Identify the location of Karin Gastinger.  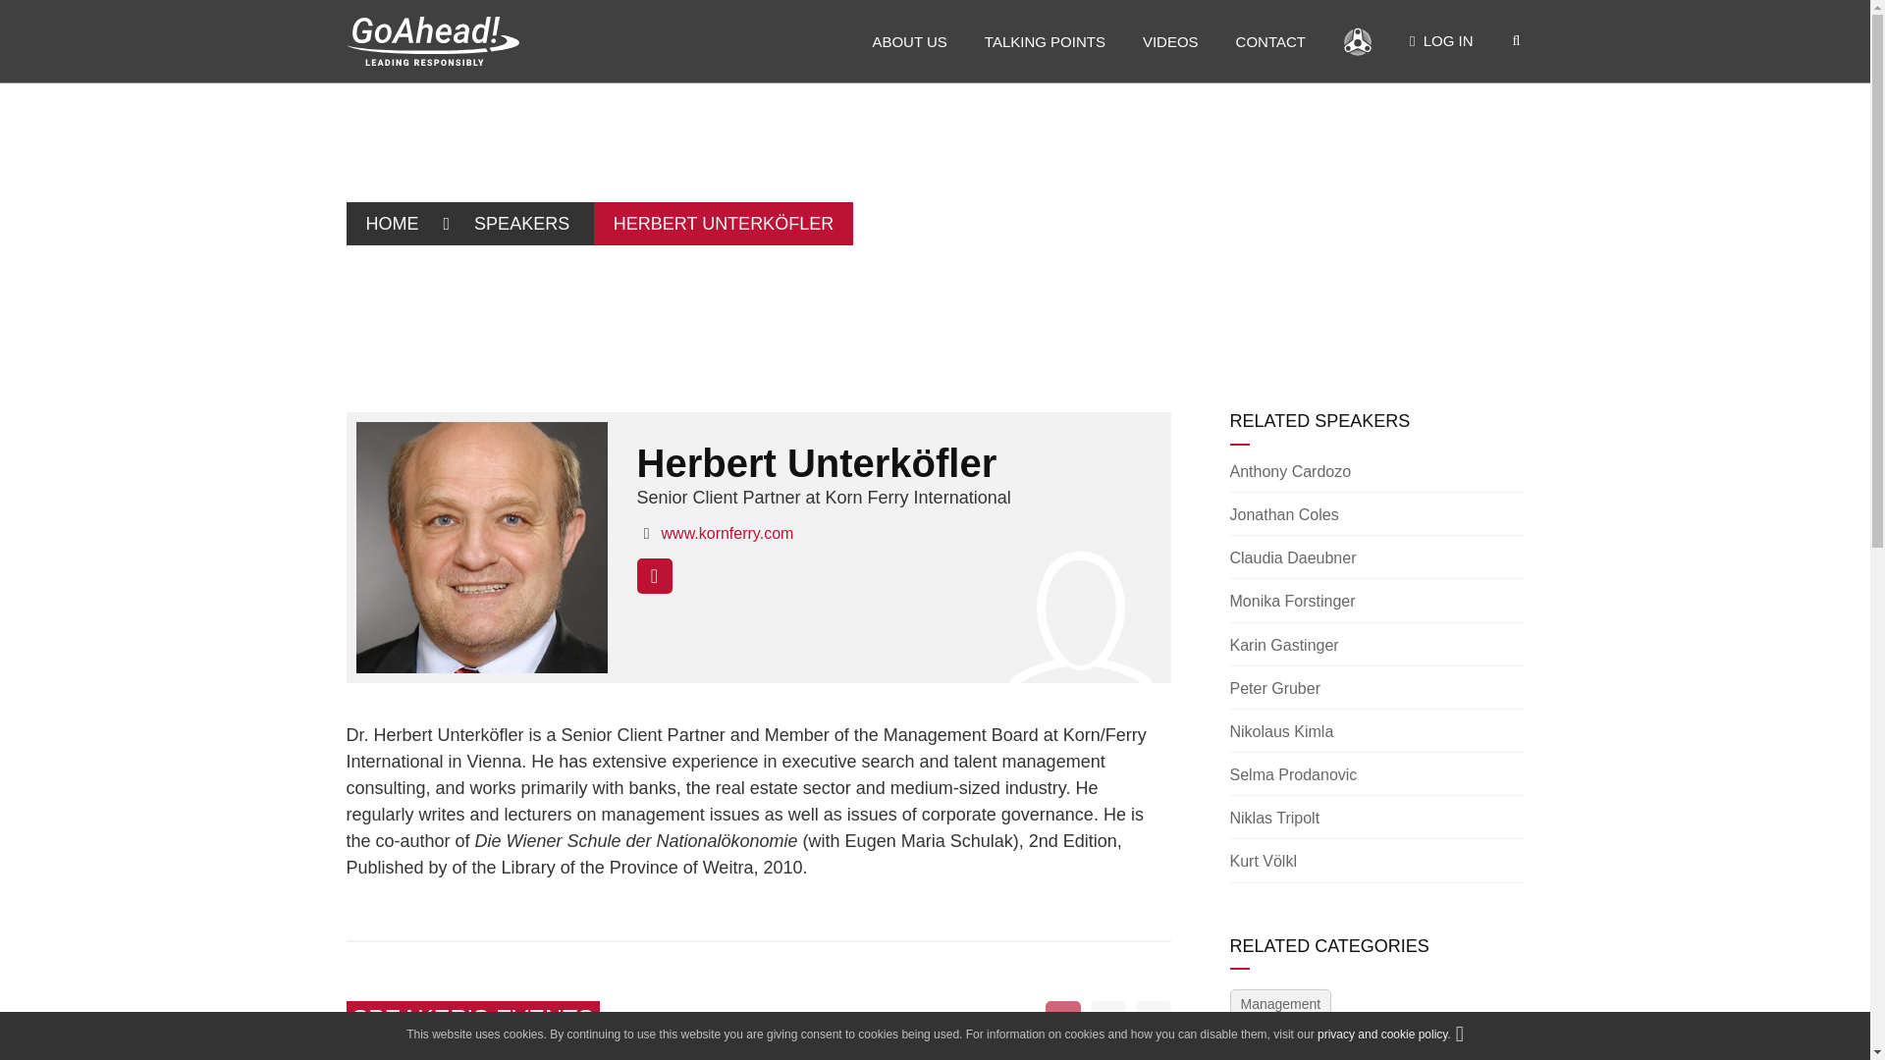
(1283, 646).